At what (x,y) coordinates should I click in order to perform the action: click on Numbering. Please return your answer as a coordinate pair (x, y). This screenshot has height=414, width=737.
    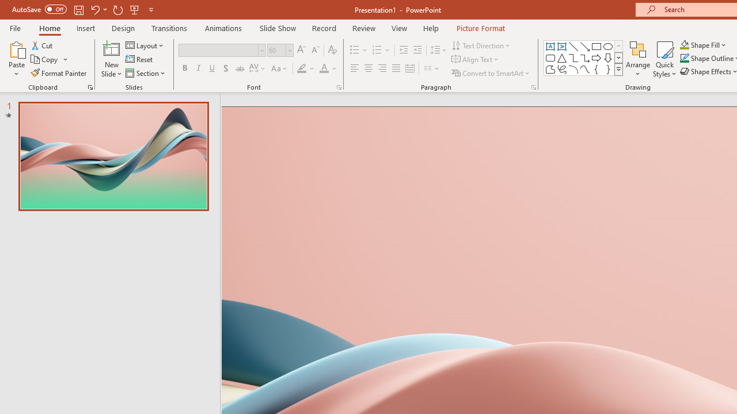
    Looking at the image, I should click on (377, 51).